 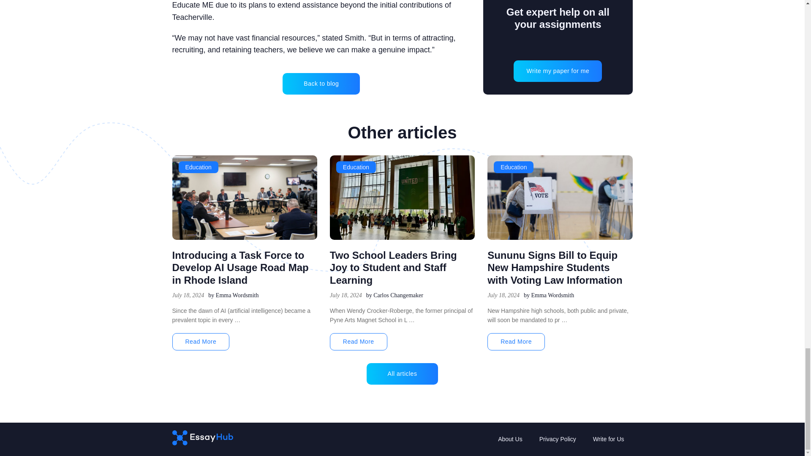 I want to click on Education, so click(x=514, y=167).